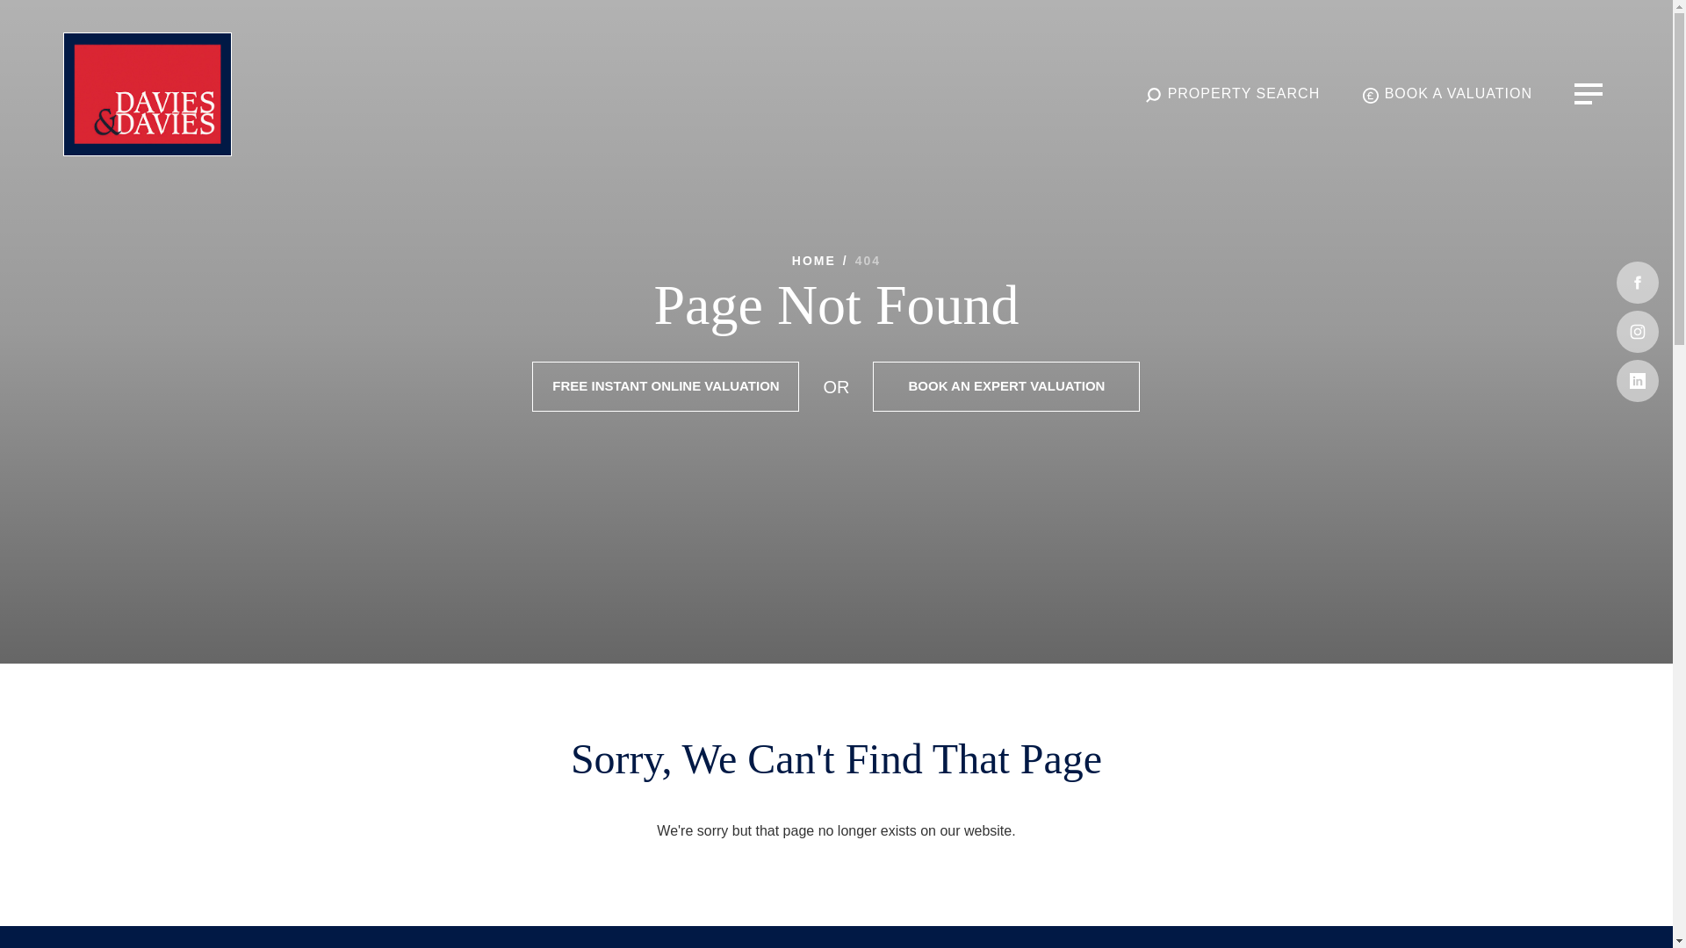 Image resolution: width=1686 pixels, height=948 pixels. I want to click on Menu, so click(1589, 93).